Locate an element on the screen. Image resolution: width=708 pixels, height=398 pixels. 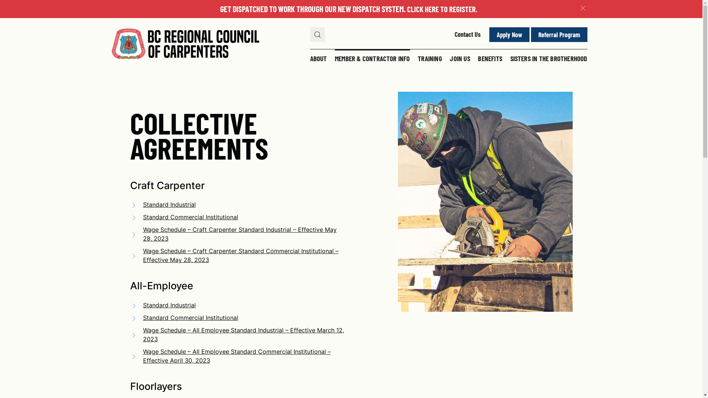
Standard Industrial is located at coordinates (237, 305).